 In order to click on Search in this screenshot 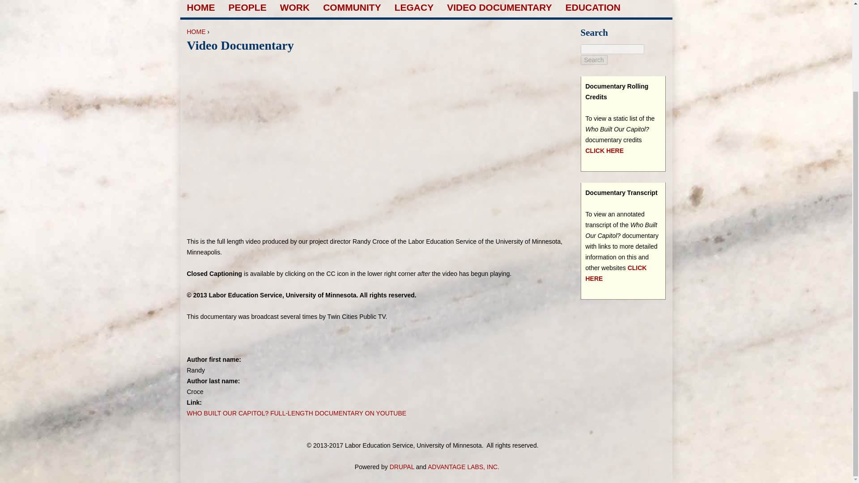, I will do `click(594, 60)`.